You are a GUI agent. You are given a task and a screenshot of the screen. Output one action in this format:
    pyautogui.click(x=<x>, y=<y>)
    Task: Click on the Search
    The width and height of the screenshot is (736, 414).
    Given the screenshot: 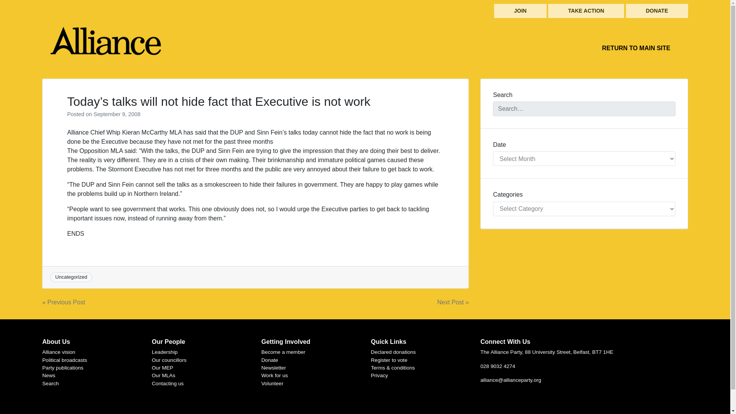 What is the action you would take?
    pyautogui.click(x=50, y=383)
    